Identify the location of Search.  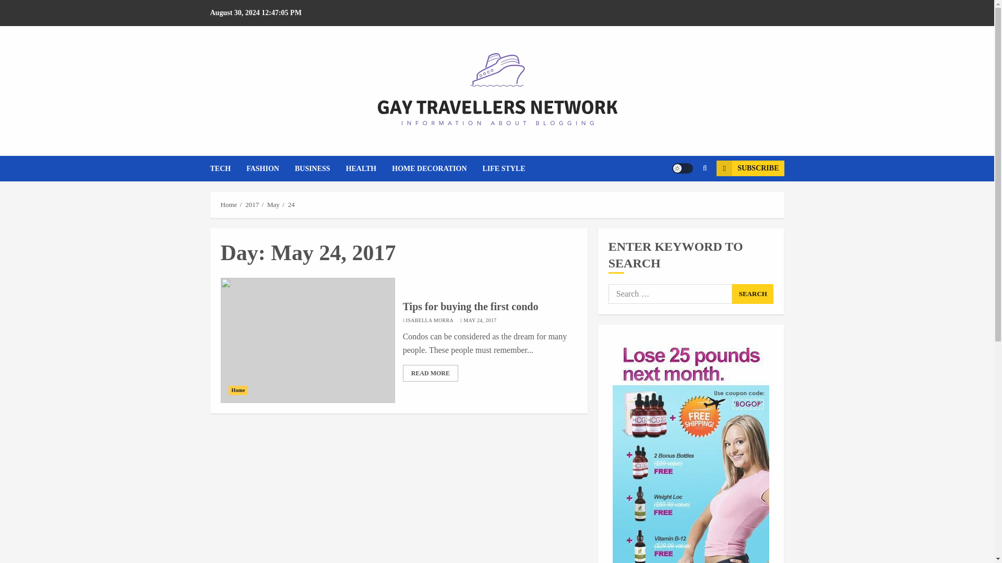
(685, 200).